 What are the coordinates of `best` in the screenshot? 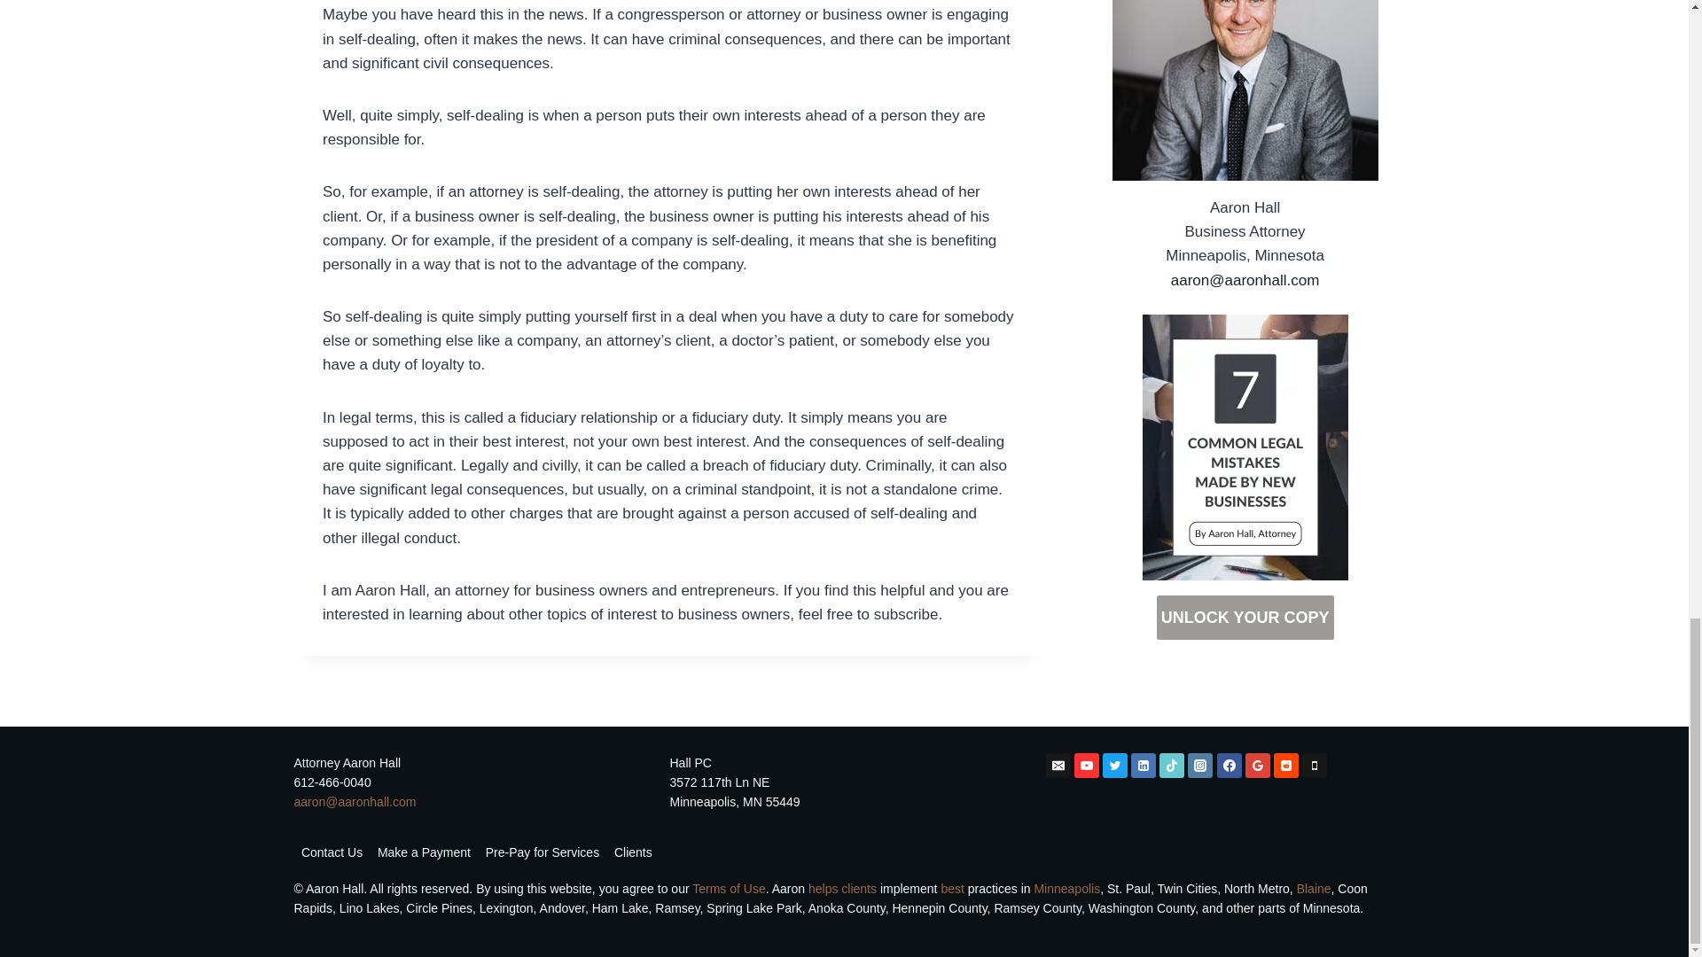 It's located at (952, 888).